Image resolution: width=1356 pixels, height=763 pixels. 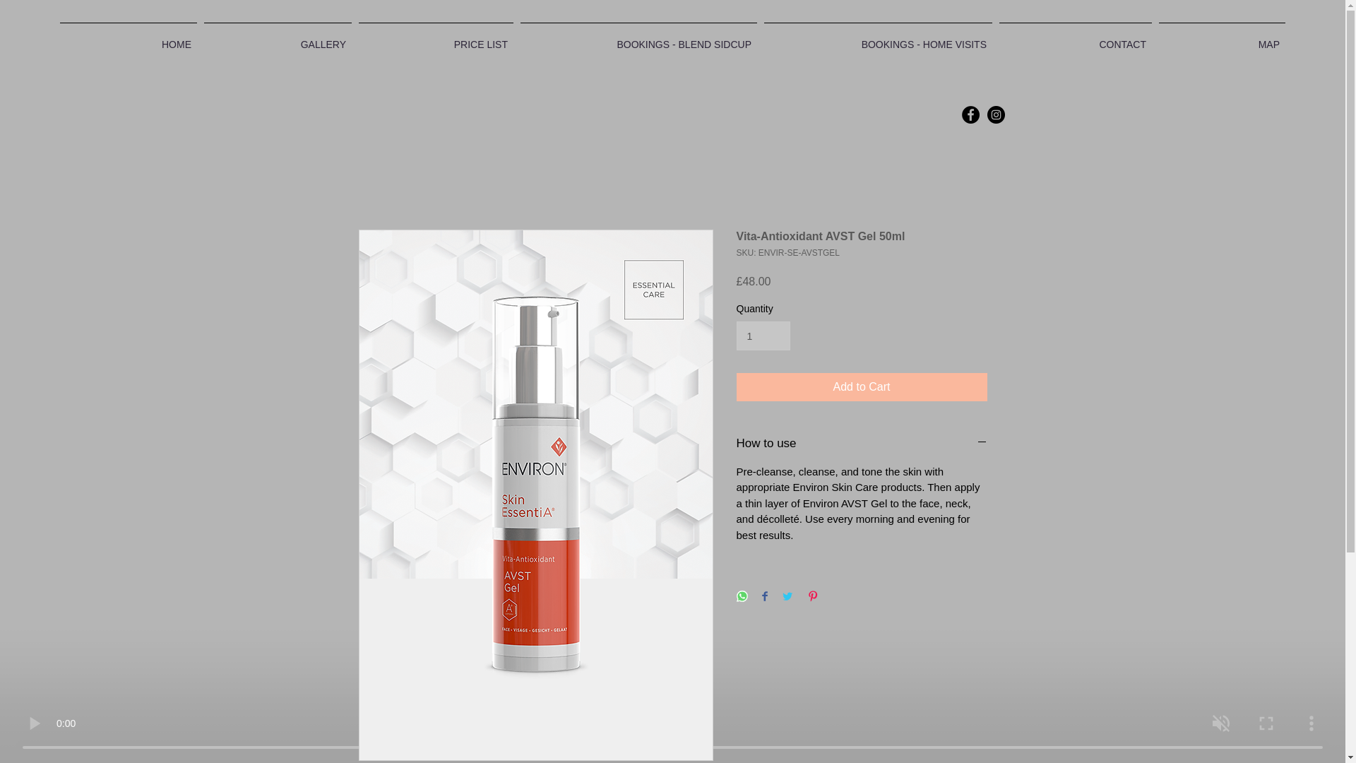 What do you see at coordinates (129, 38) in the screenshot?
I see `HOME` at bounding box center [129, 38].